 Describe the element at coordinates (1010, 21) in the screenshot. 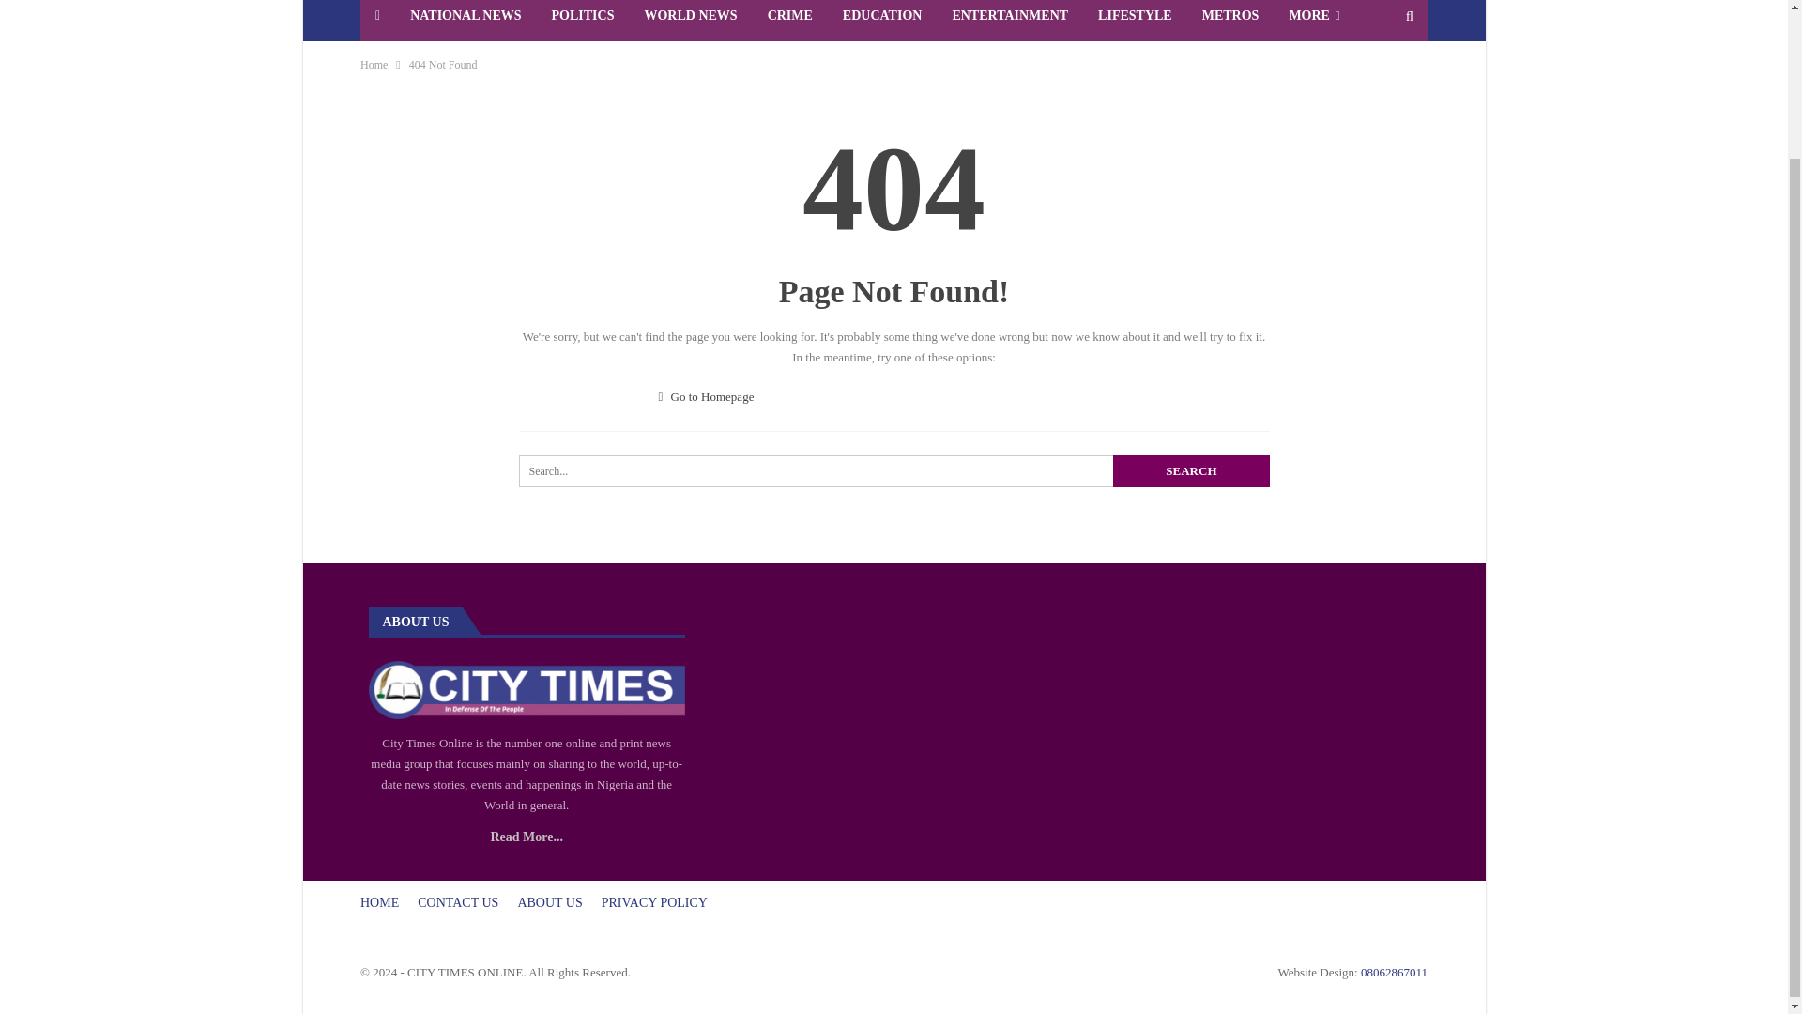

I see `ENTERTAINMENT` at that location.